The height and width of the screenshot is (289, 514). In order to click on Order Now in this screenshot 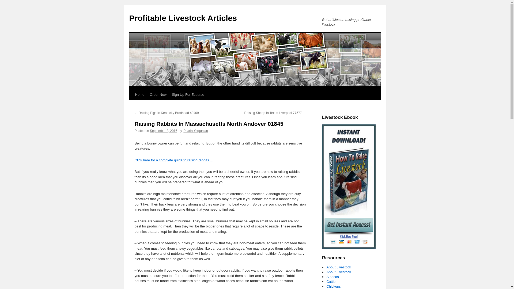, I will do `click(158, 94)`.